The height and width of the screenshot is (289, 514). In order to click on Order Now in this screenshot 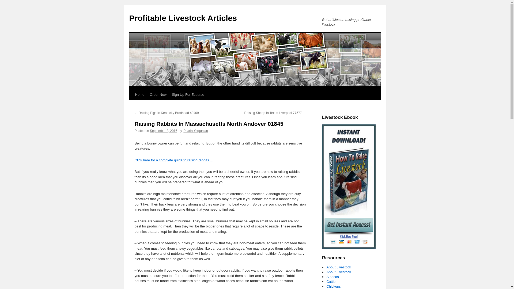, I will do `click(158, 94)`.